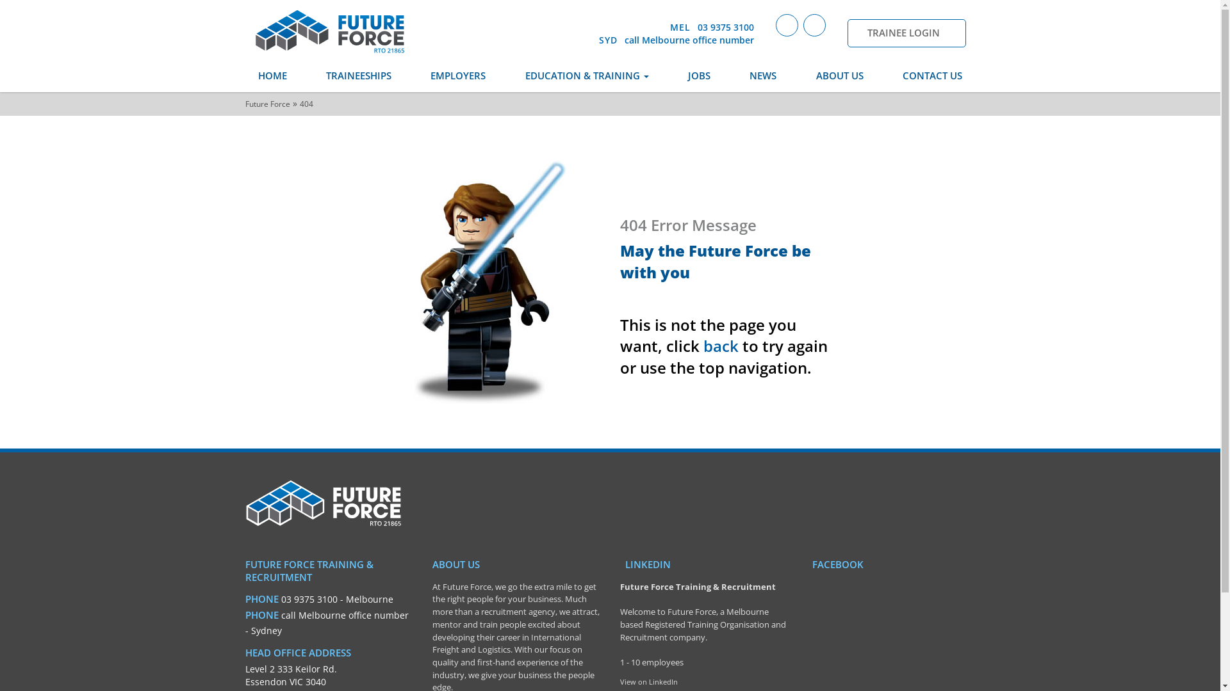  Describe the element at coordinates (345, 616) in the screenshot. I see `call Melbourne office number` at that location.